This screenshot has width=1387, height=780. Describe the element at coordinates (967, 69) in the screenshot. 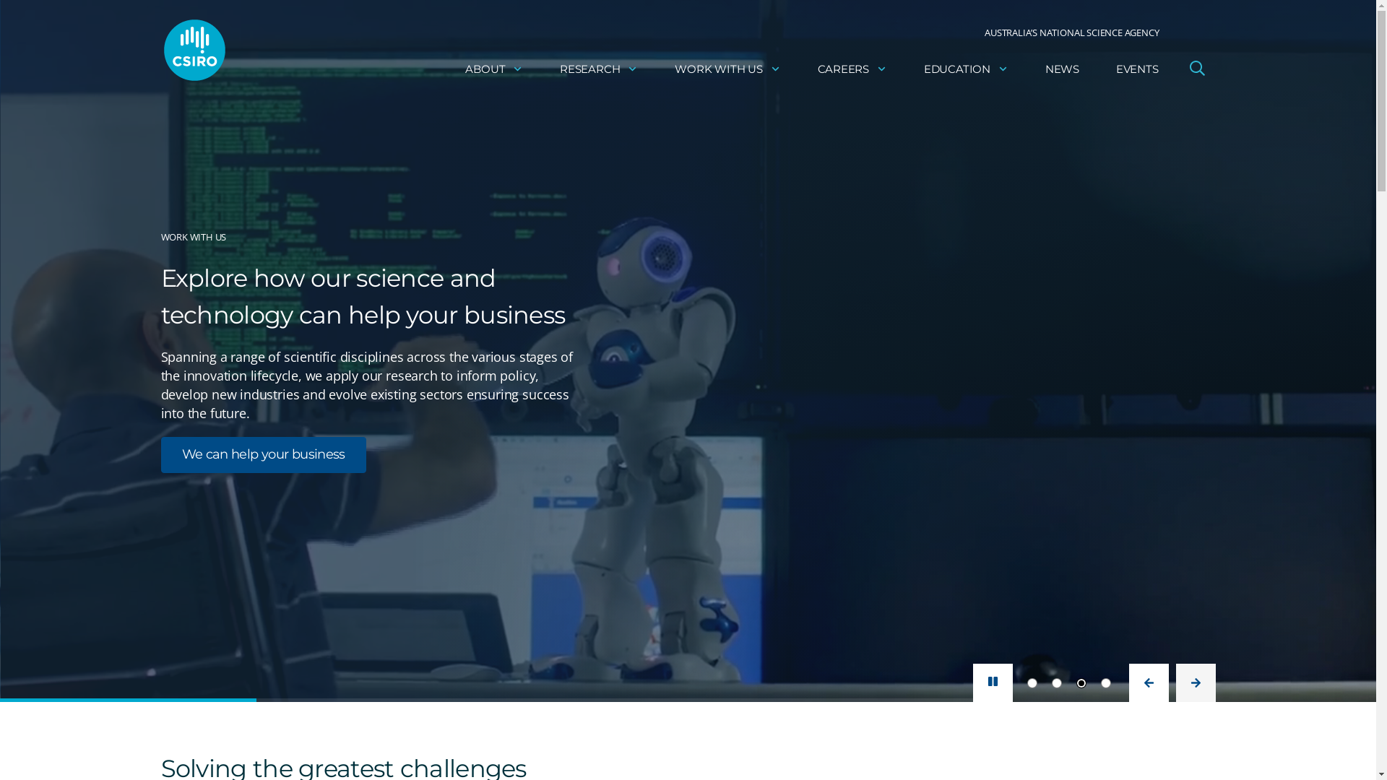

I see `EDUCATION` at that location.